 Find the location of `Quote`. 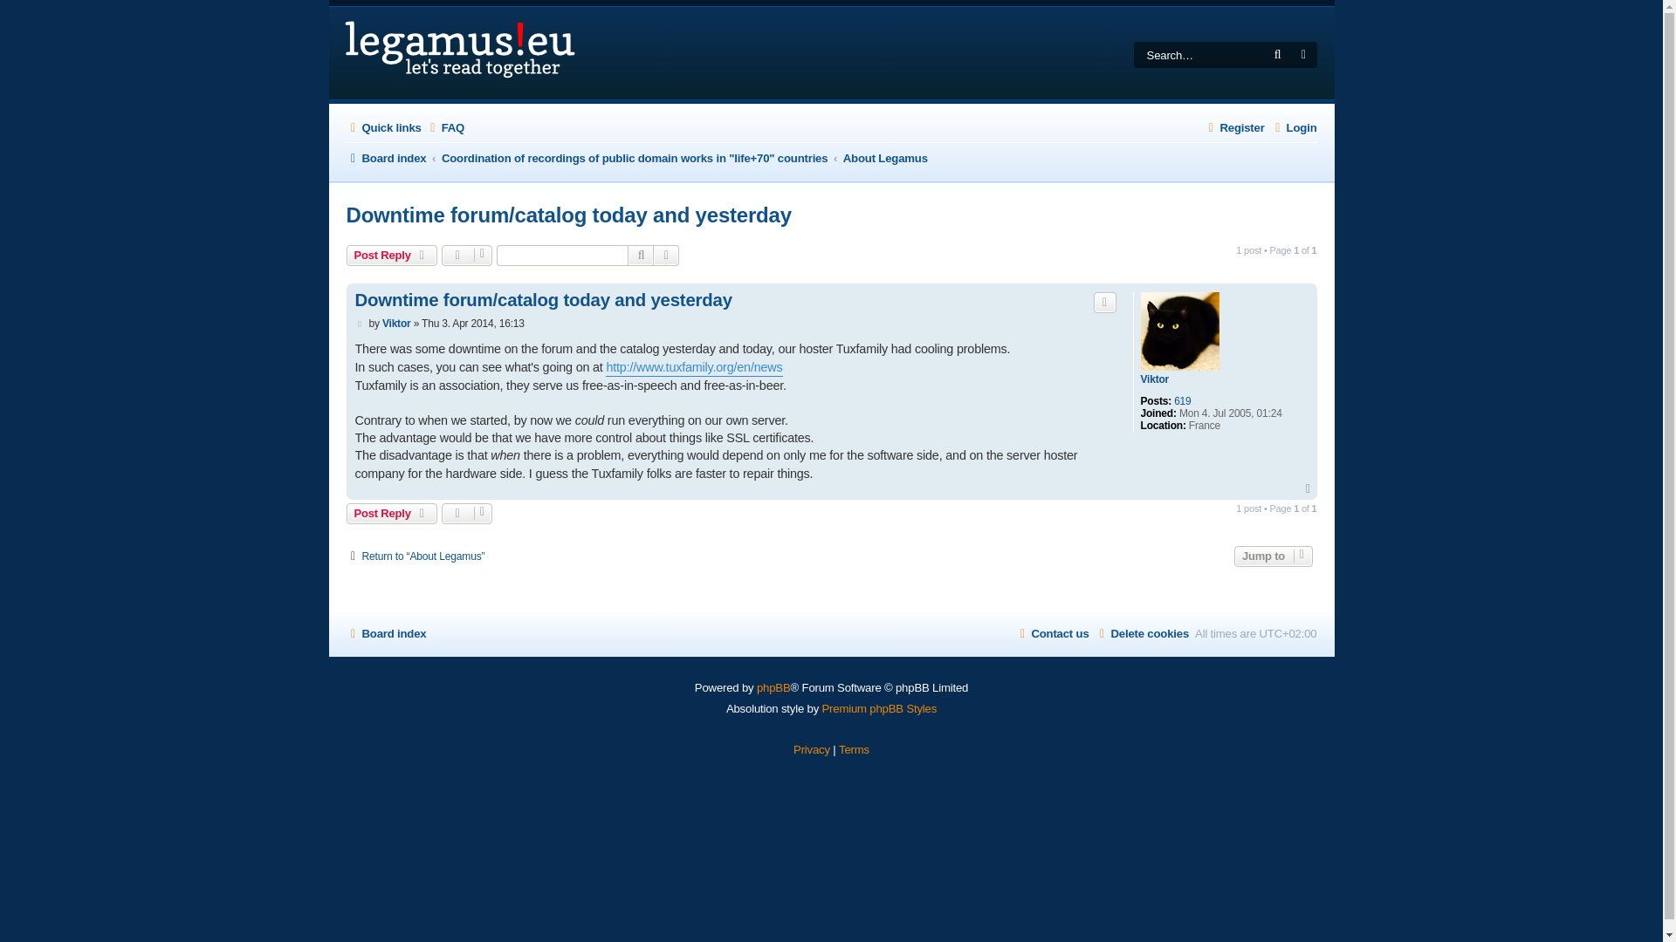

Quote is located at coordinates (1105, 302).